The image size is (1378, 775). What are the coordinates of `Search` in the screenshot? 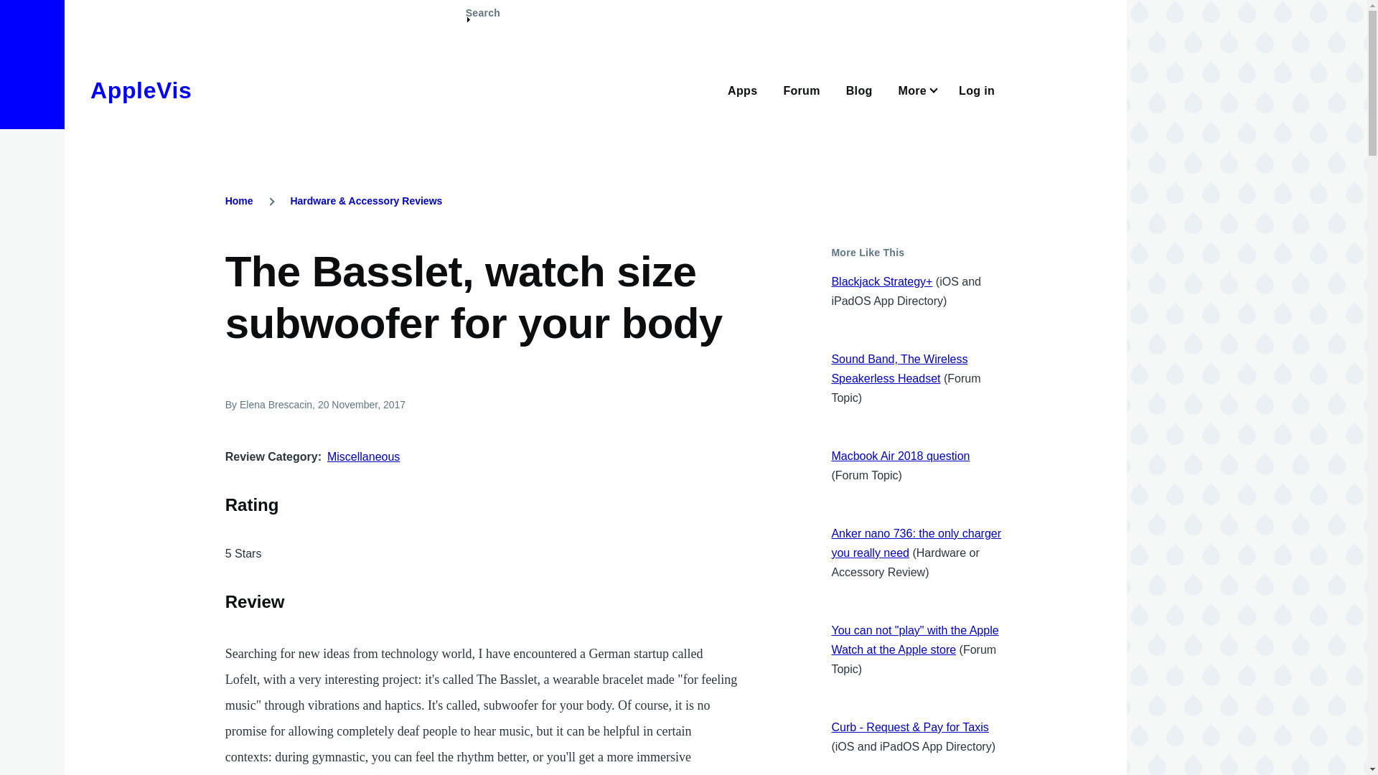 It's located at (482, 19).